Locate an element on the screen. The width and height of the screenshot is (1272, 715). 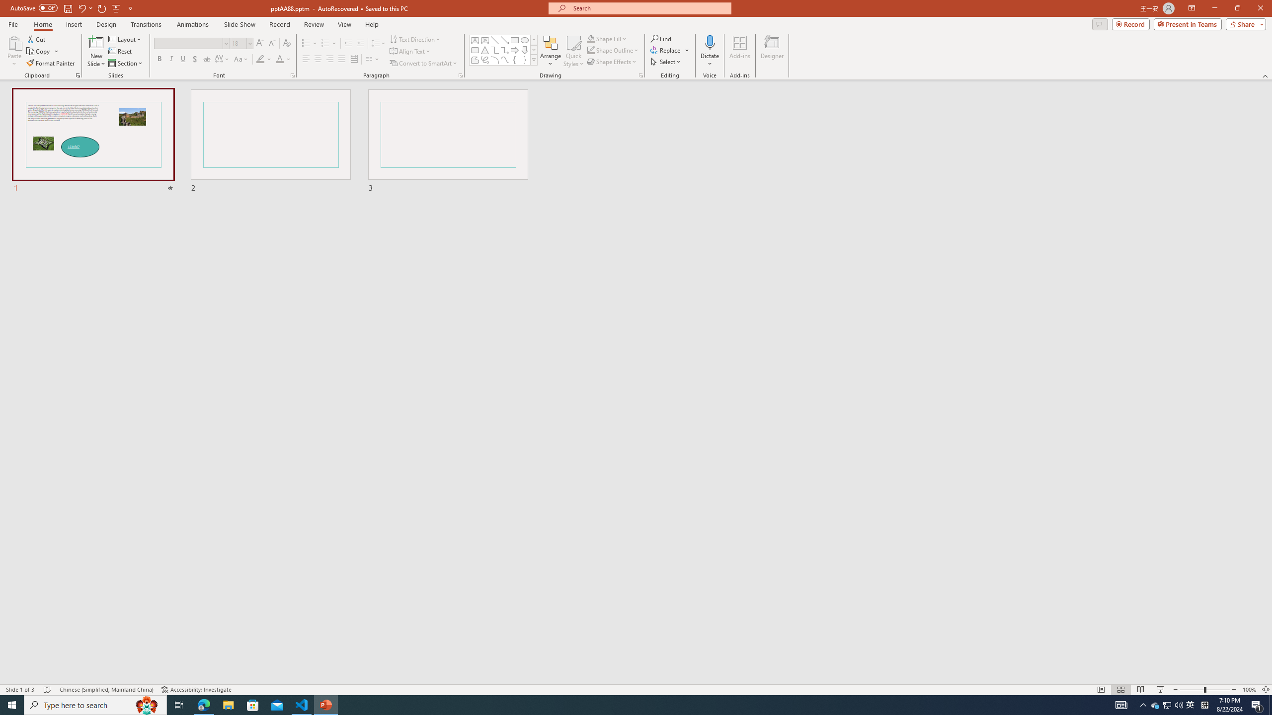
Justify is located at coordinates (341, 60).